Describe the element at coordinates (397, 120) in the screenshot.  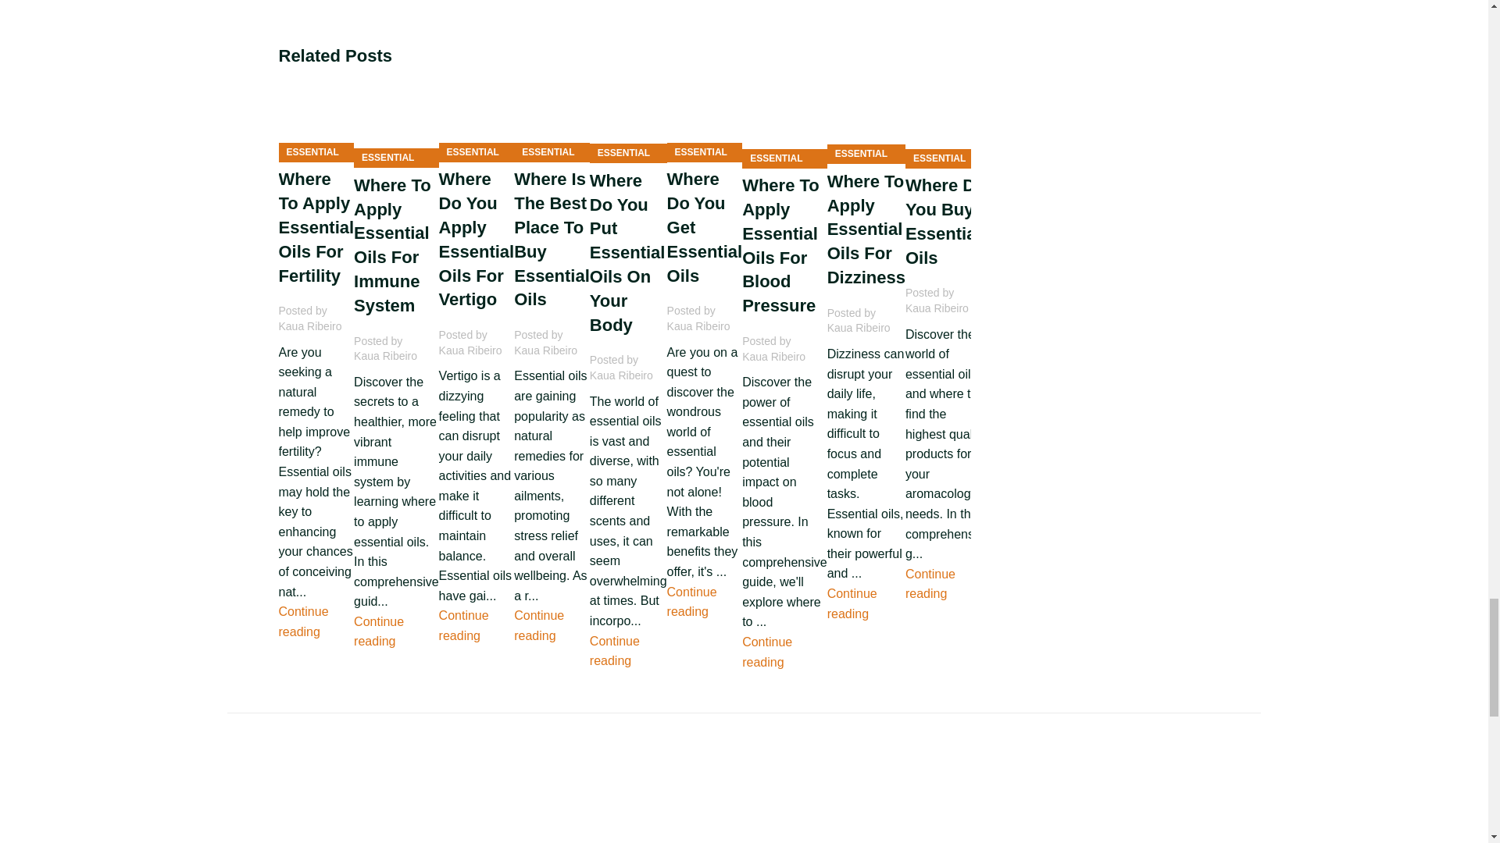
I see `Where To Apply Essential Oils For Immune System` at that location.